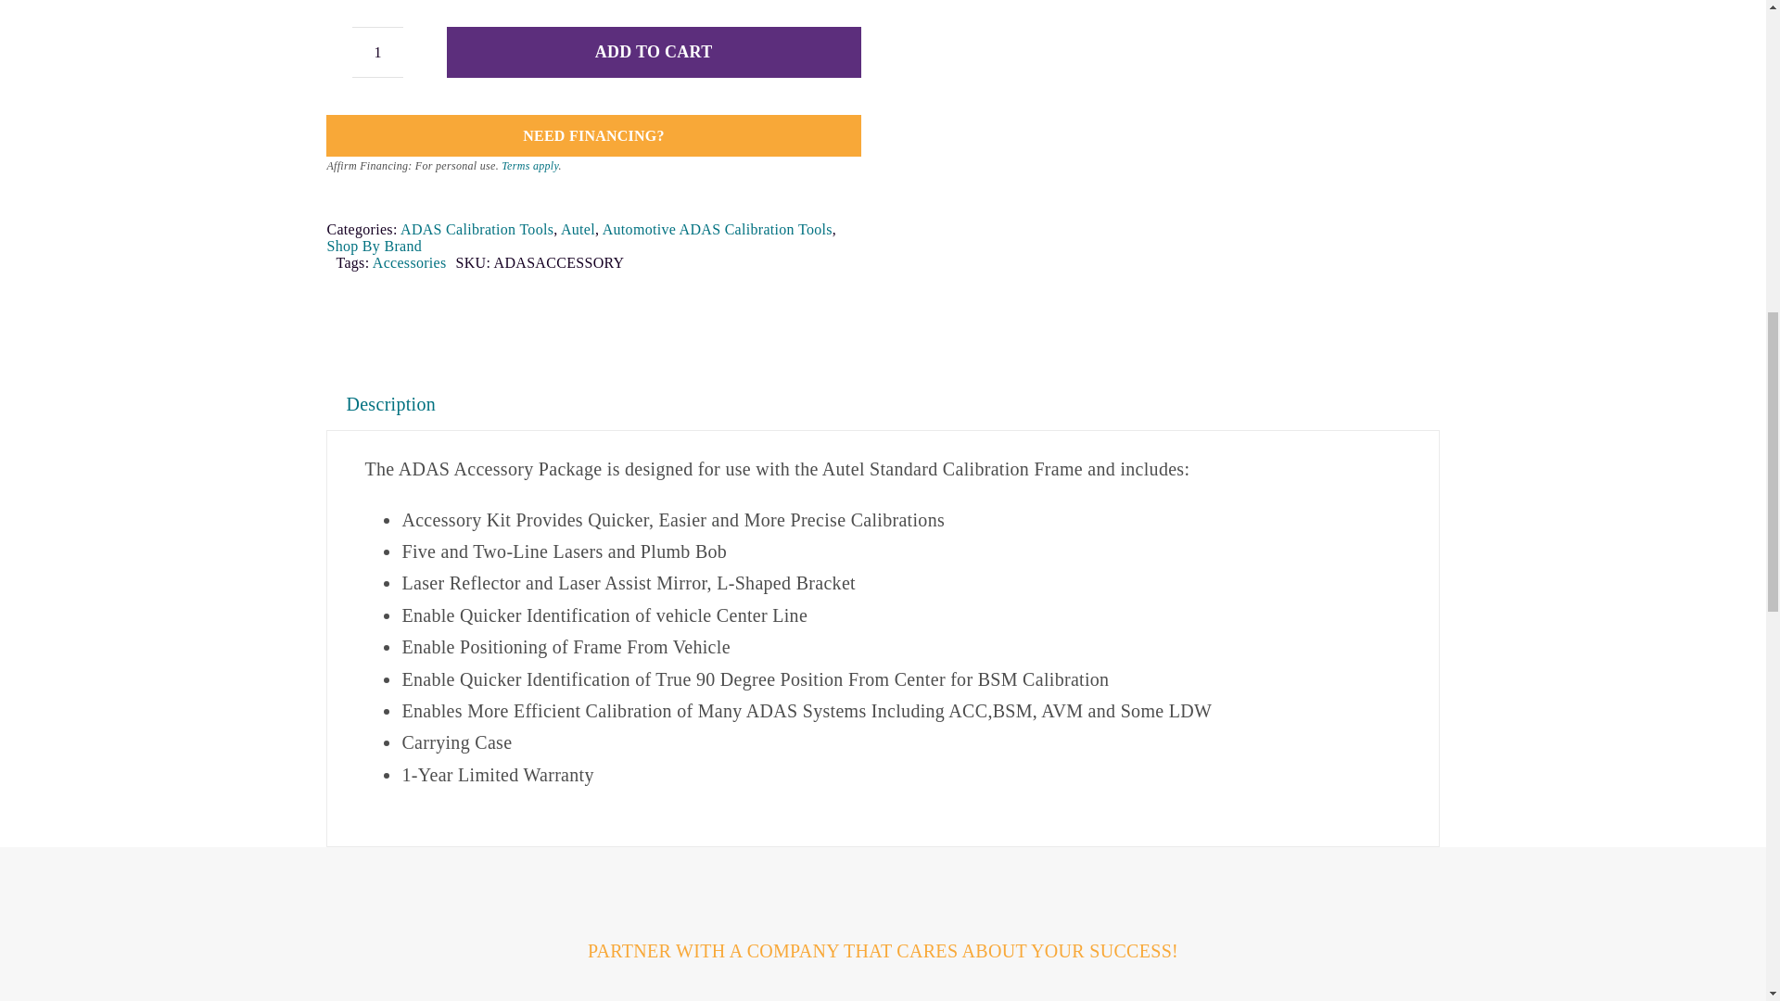 The height and width of the screenshot is (1001, 1780). I want to click on 1, so click(378, 52).